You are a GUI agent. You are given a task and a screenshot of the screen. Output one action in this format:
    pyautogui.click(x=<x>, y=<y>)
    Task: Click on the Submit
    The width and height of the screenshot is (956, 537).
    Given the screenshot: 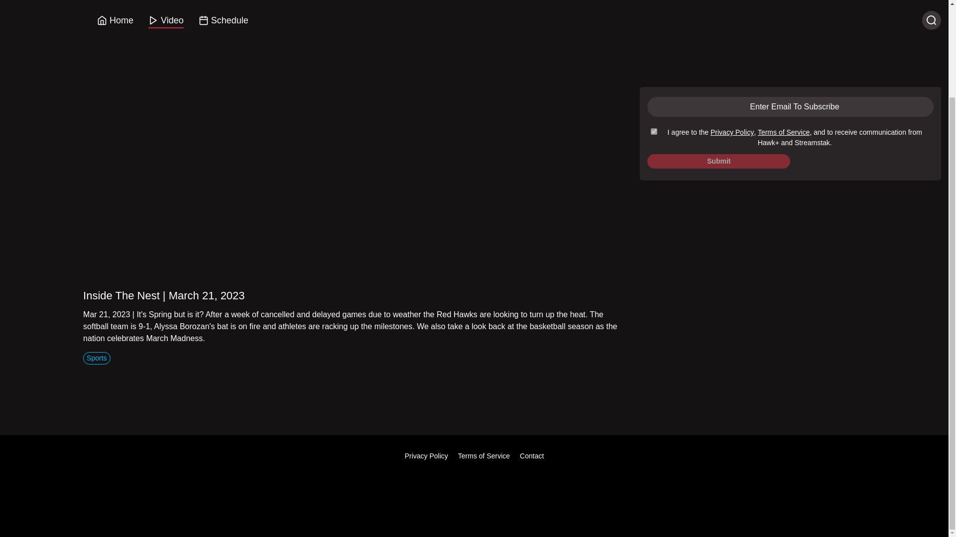 What is the action you would take?
    pyautogui.click(x=718, y=161)
    